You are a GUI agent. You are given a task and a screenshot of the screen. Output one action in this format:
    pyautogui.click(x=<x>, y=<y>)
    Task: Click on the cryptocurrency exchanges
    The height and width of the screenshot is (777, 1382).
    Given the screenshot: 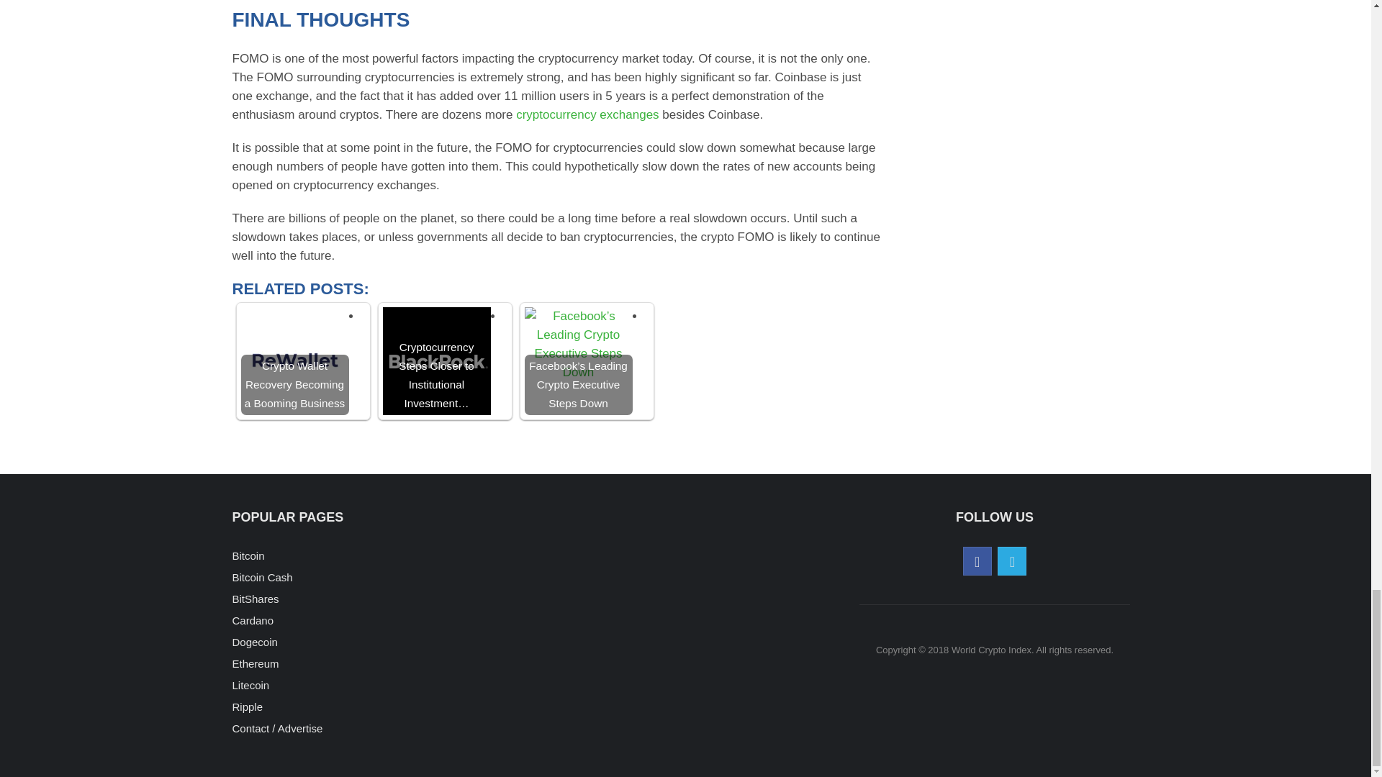 What is the action you would take?
    pyautogui.click(x=587, y=114)
    